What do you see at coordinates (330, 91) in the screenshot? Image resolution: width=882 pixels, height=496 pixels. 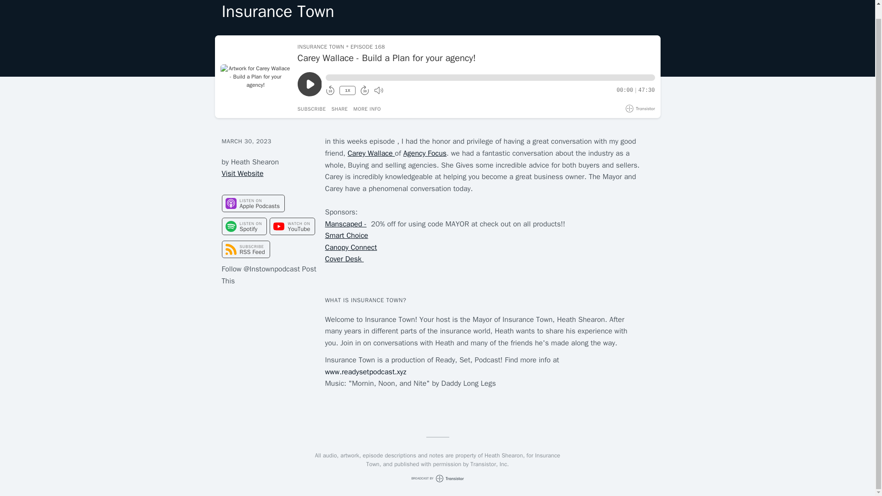 I see `10` at bounding box center [330, 91].